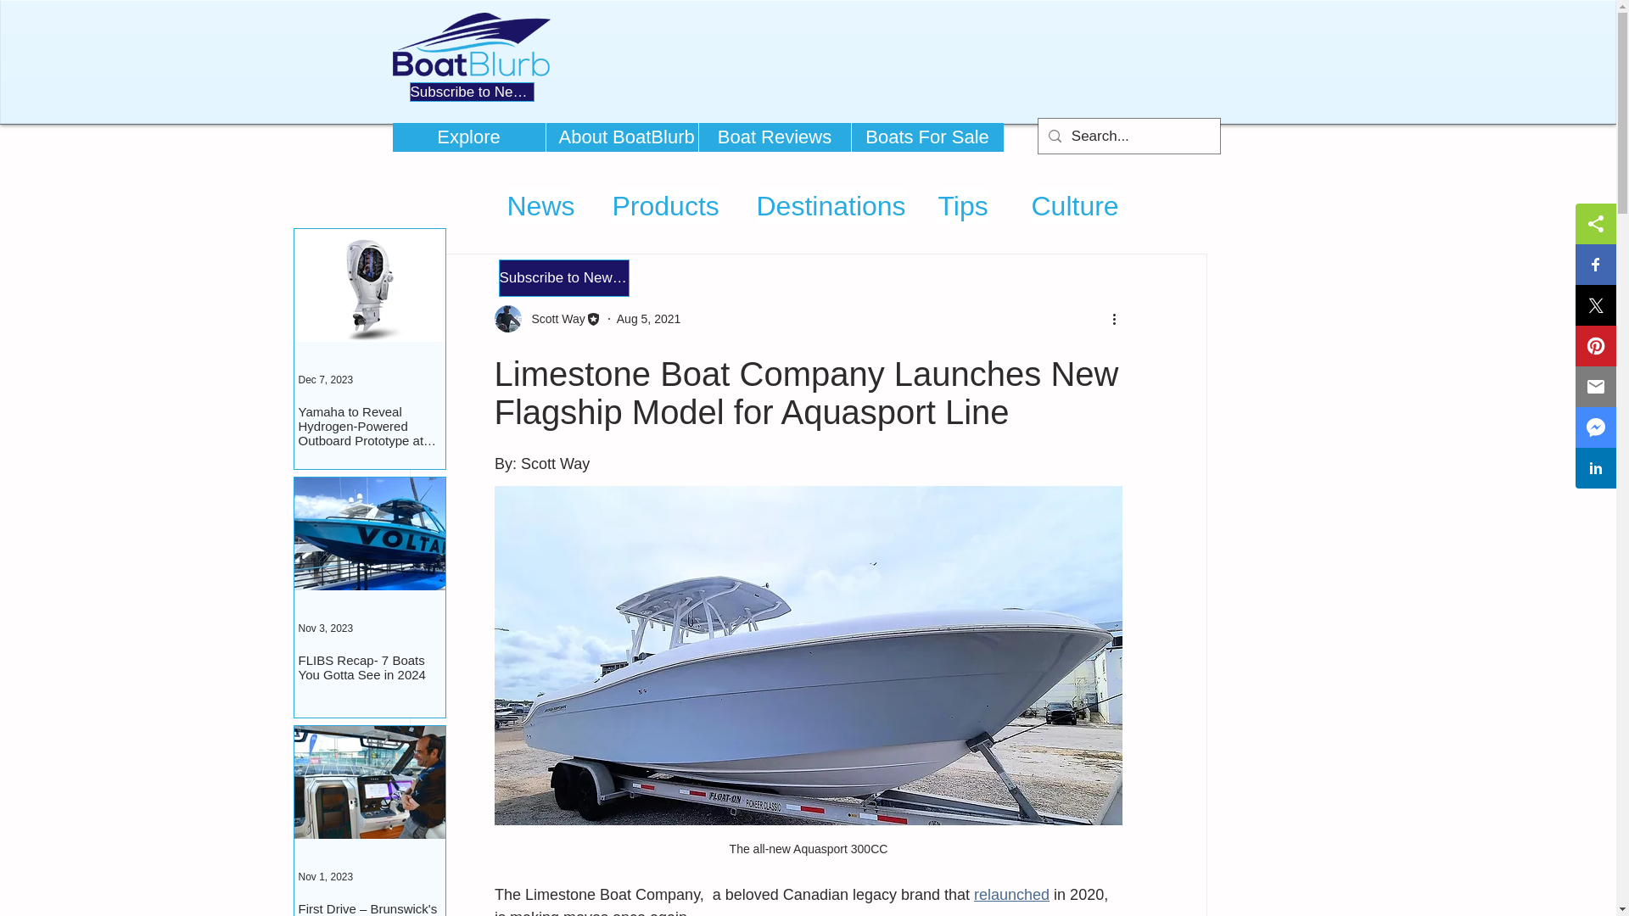 This screenshot has height=916, width=1629. Describe the element at coordinates (774, 137) in the screenshot. I see `Boat Reviews` at that location.